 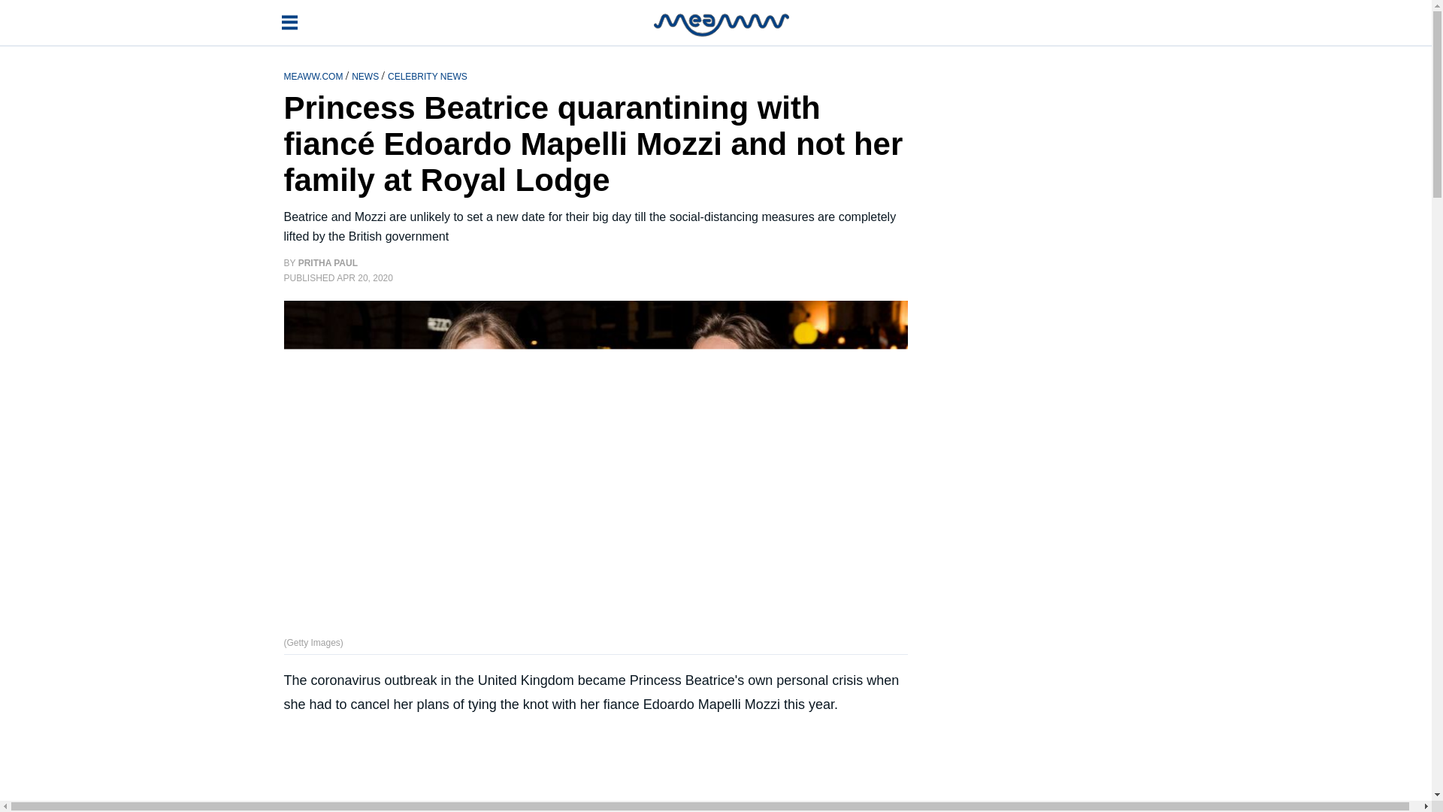 What do you see at coordinates (328, 263) in the screenshot?
I see `PRITHA PAUL` at bounding box center [328, 263].